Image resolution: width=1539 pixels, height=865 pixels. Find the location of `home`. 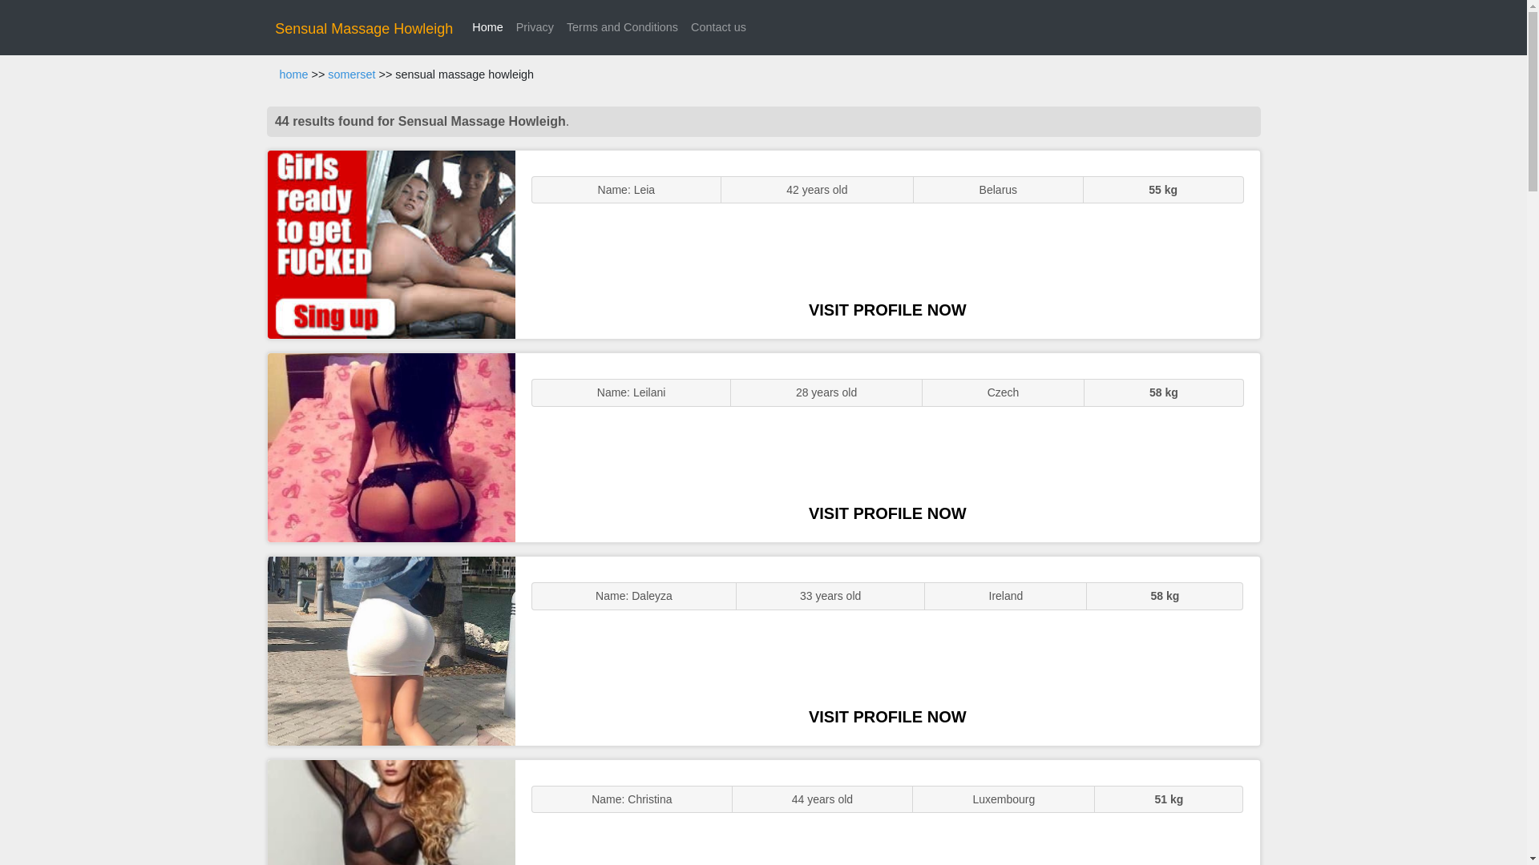

home is located at coordinates (293, 74).